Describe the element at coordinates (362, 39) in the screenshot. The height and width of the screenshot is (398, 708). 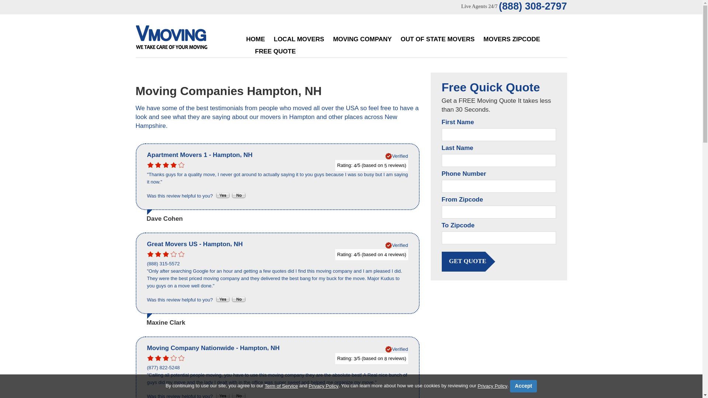
I see `MOVING COMPANY` at that location.